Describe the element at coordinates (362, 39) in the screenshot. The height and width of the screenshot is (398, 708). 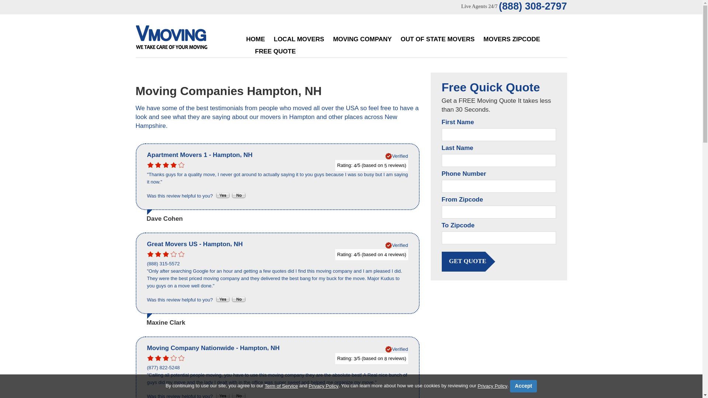
I see `MOVING COMPANY` at that location.